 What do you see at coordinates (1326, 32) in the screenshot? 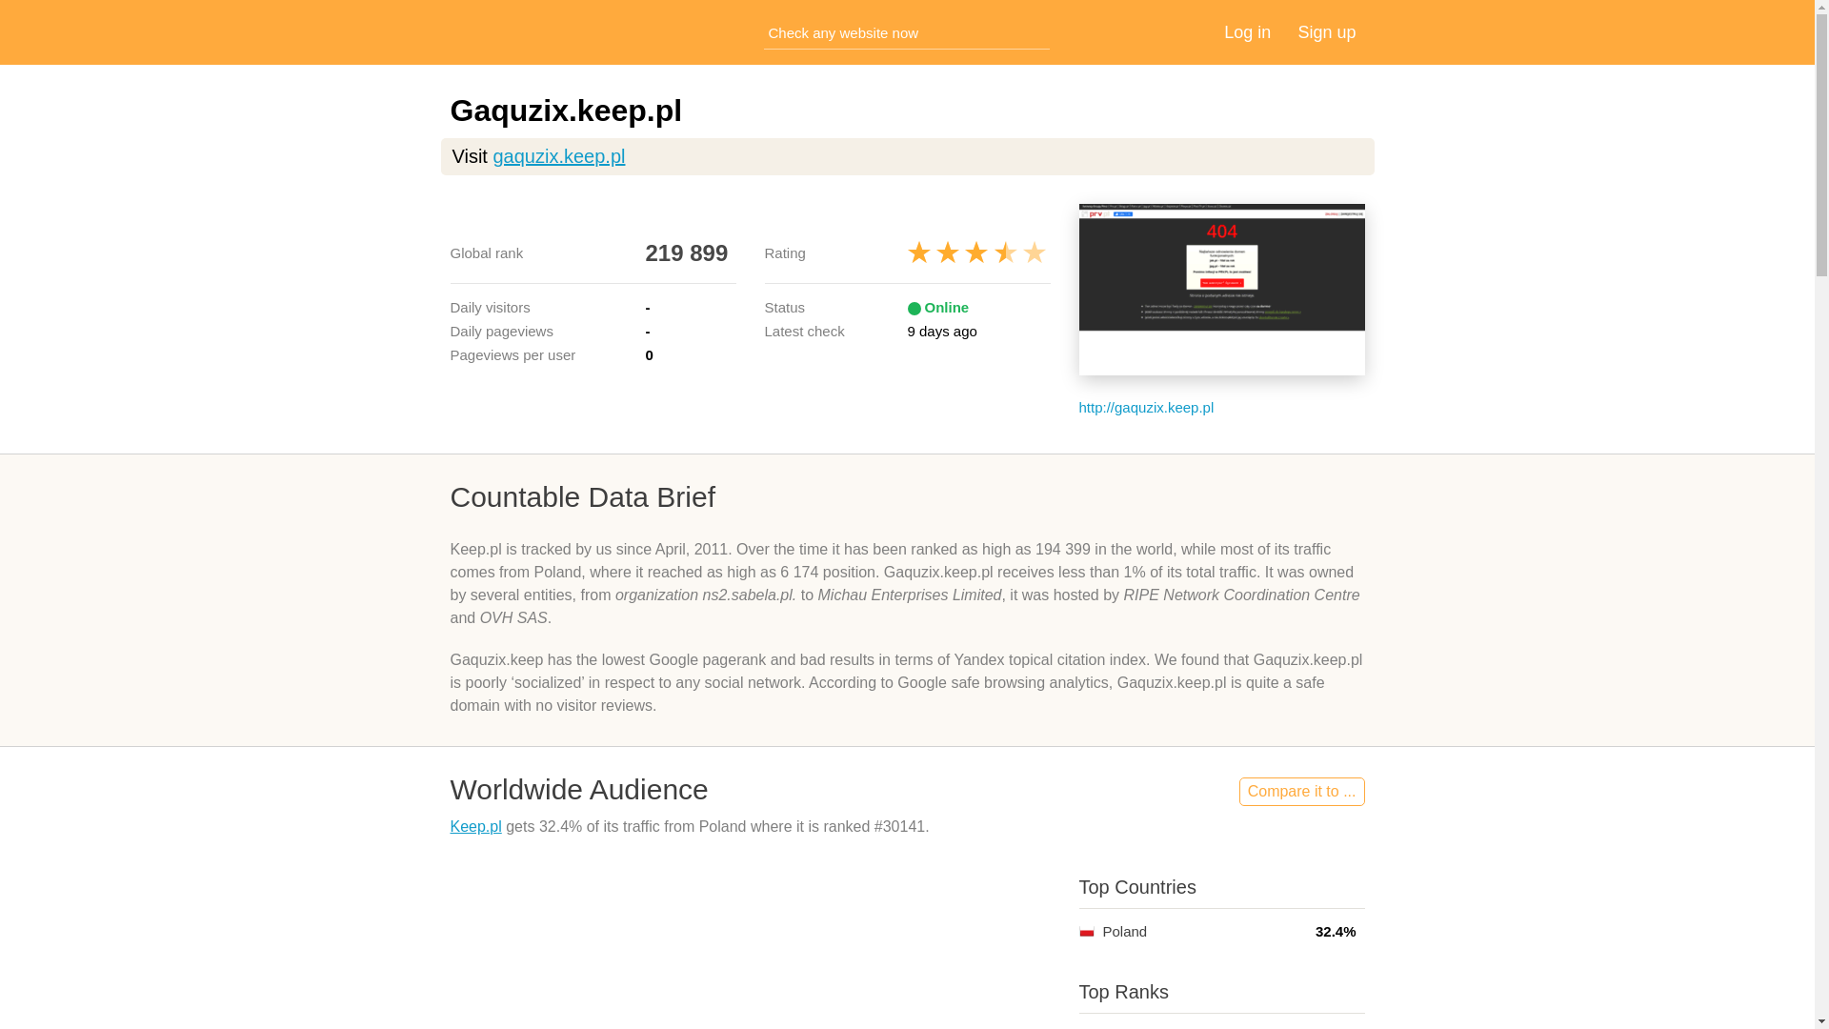
I see `Sign up` at bounding box center [1326, 32].